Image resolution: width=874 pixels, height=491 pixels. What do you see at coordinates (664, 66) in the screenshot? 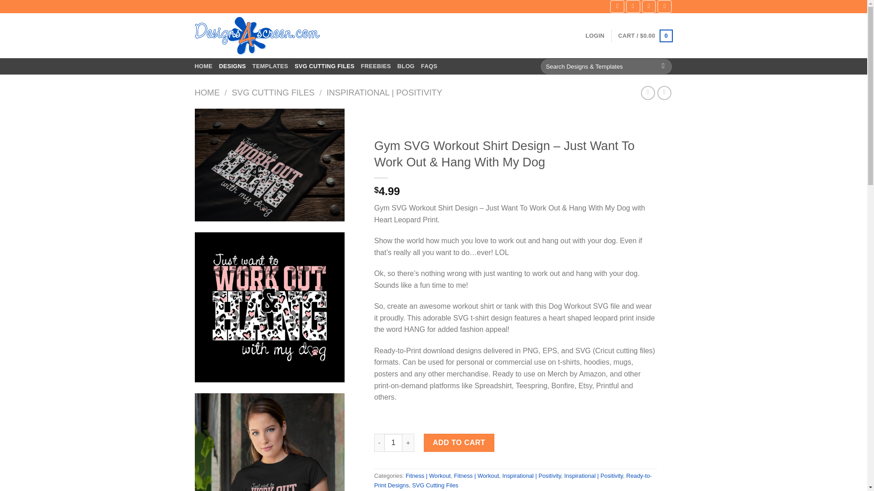
I see `Search` at bounding box center [664, 66].